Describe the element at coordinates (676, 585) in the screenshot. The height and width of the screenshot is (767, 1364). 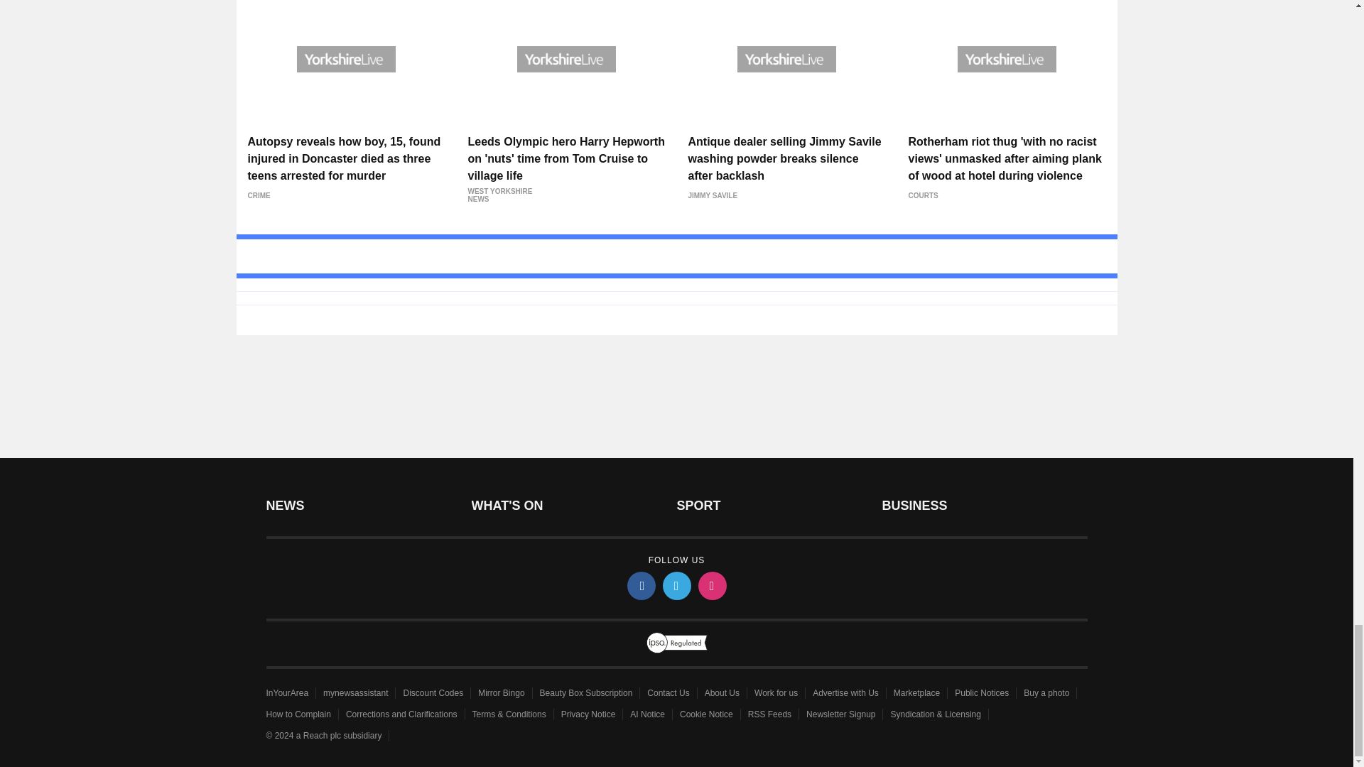
I see `twitter` at that location.